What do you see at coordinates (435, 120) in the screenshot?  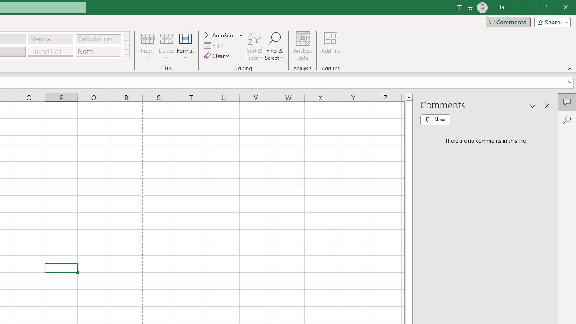 I see `New comment` at bounding box center [435, 120].